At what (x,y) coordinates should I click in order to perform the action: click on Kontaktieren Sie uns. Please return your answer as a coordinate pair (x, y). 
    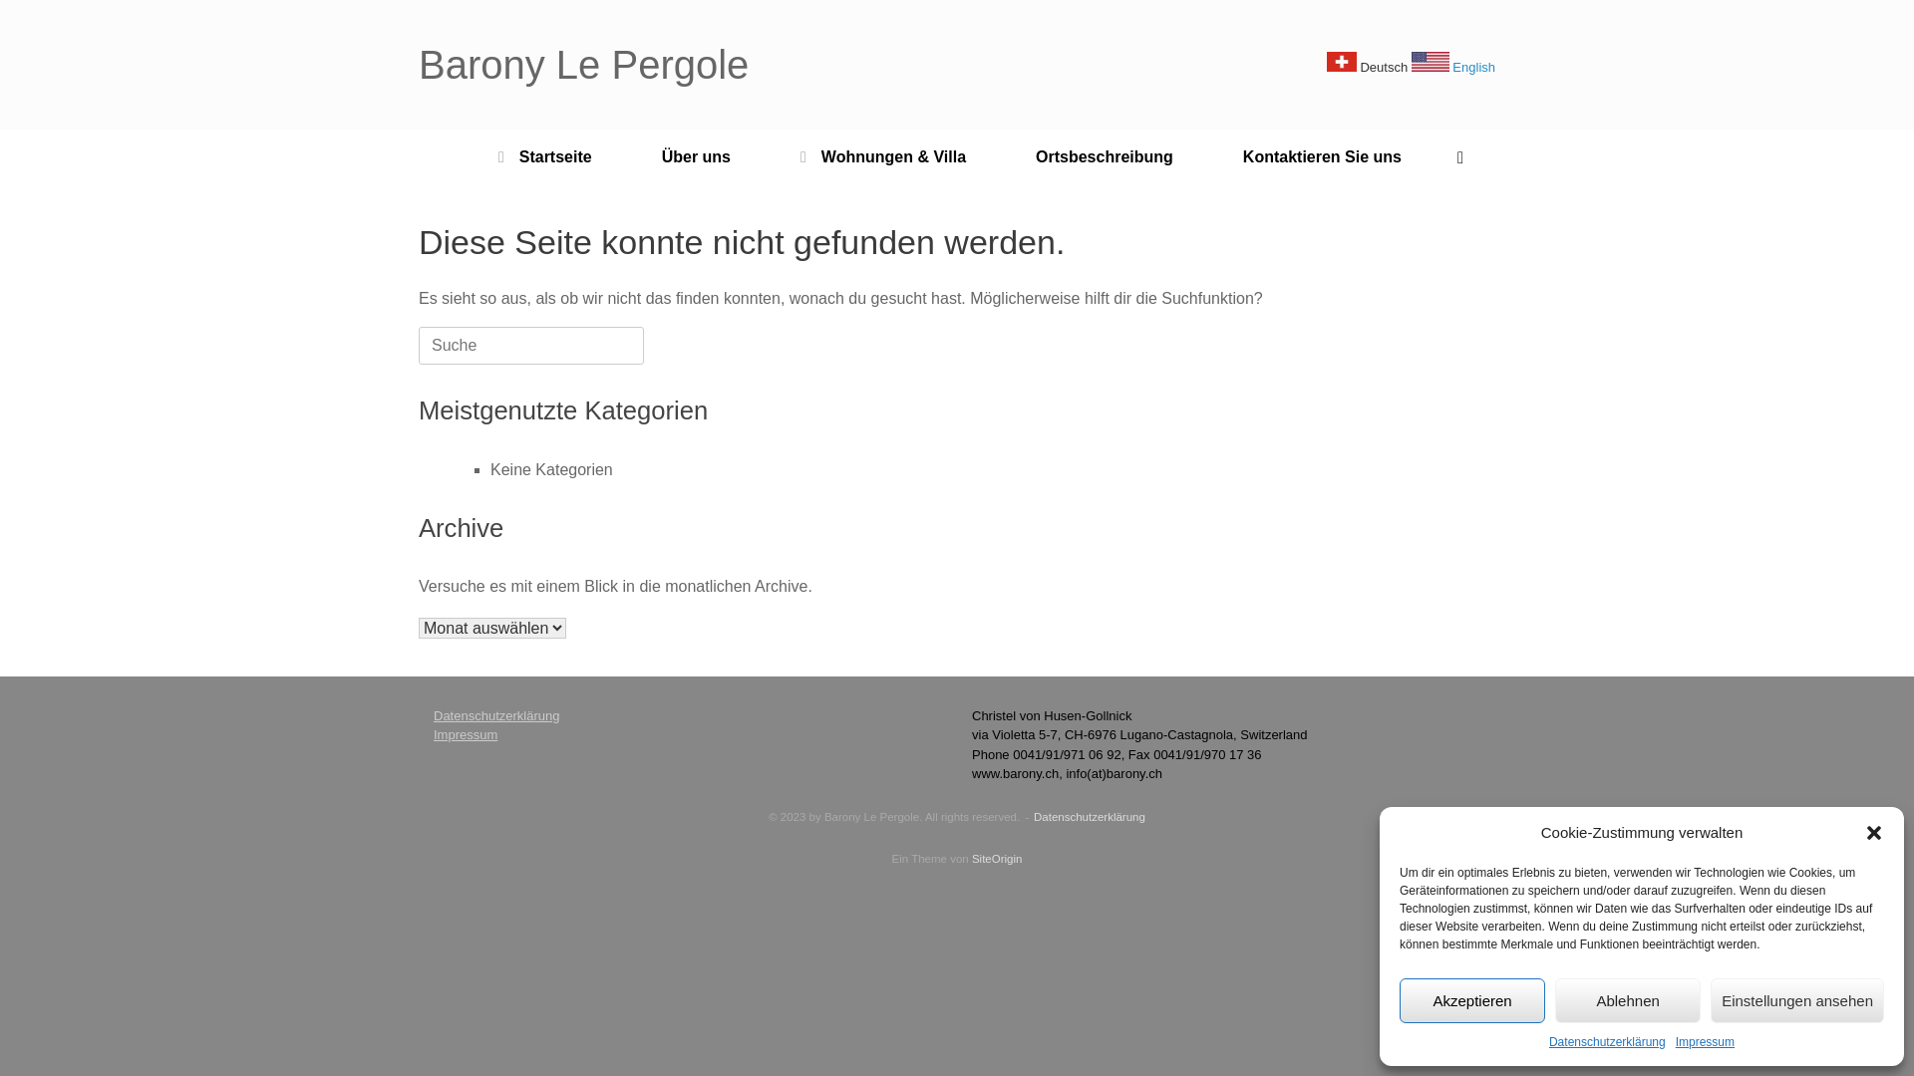
    Looking at the image, I should click on (1322, 157).